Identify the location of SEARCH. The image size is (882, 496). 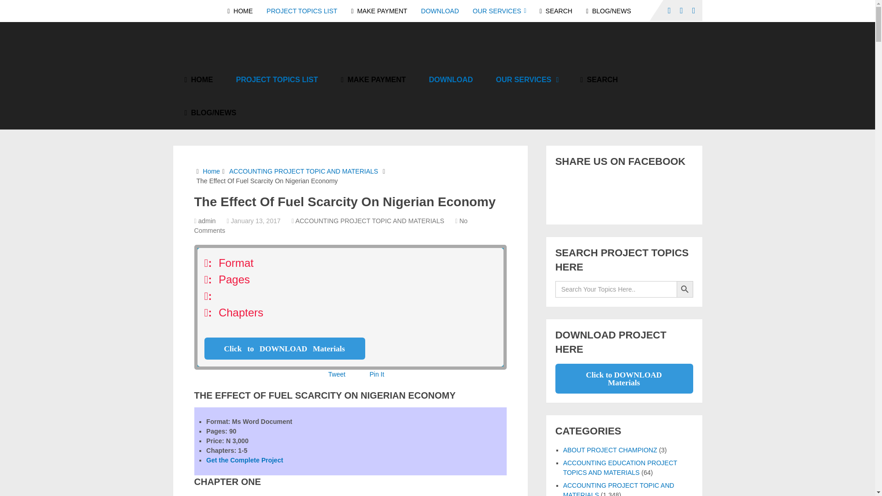
(599, 80).